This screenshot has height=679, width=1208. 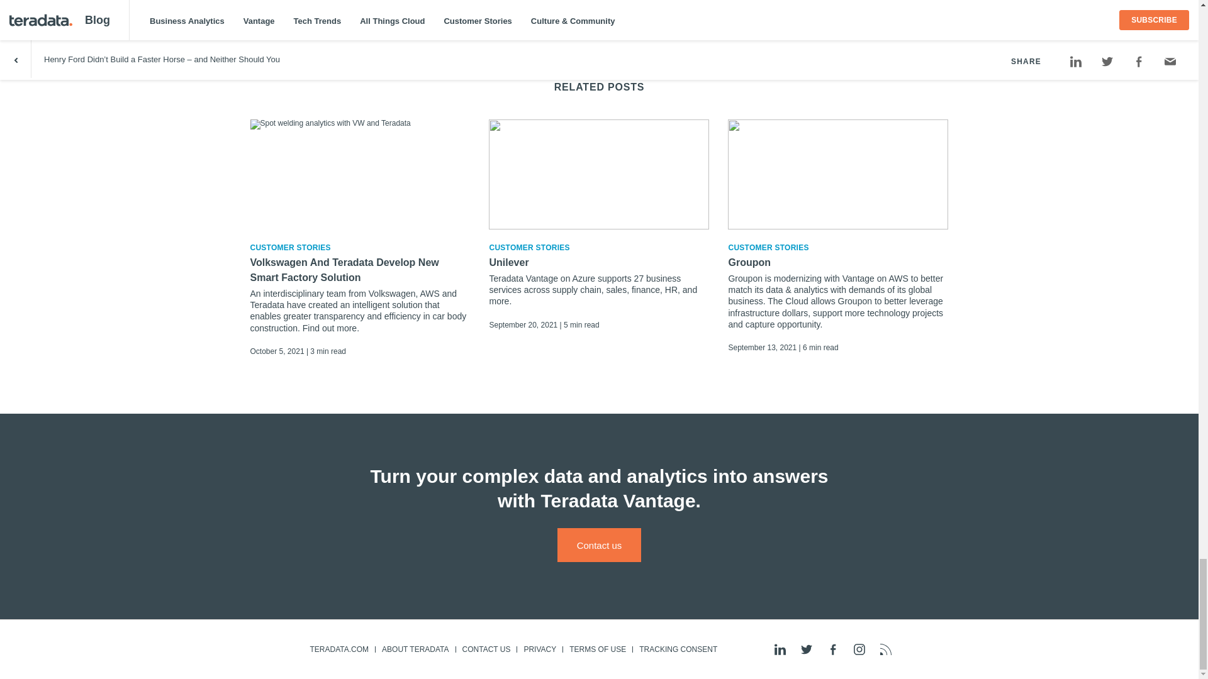 I want to click on Unilever, so click(x=599, y=263).